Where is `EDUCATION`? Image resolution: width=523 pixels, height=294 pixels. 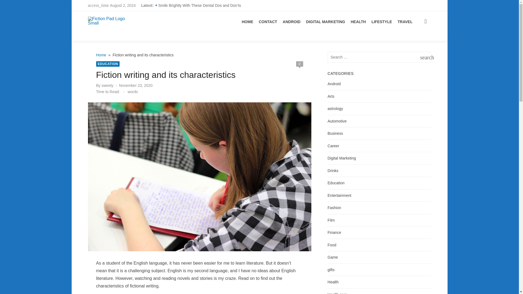 EDUCATION is located at coordinates (108, 64).